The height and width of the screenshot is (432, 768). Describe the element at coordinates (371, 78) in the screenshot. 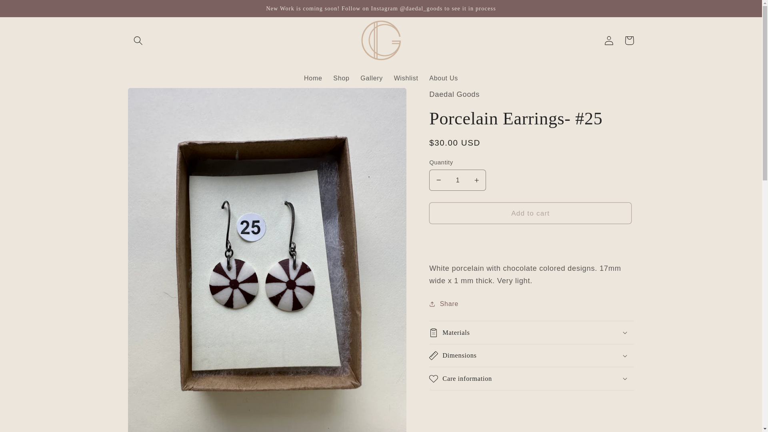

I see `Gallery` at that location.